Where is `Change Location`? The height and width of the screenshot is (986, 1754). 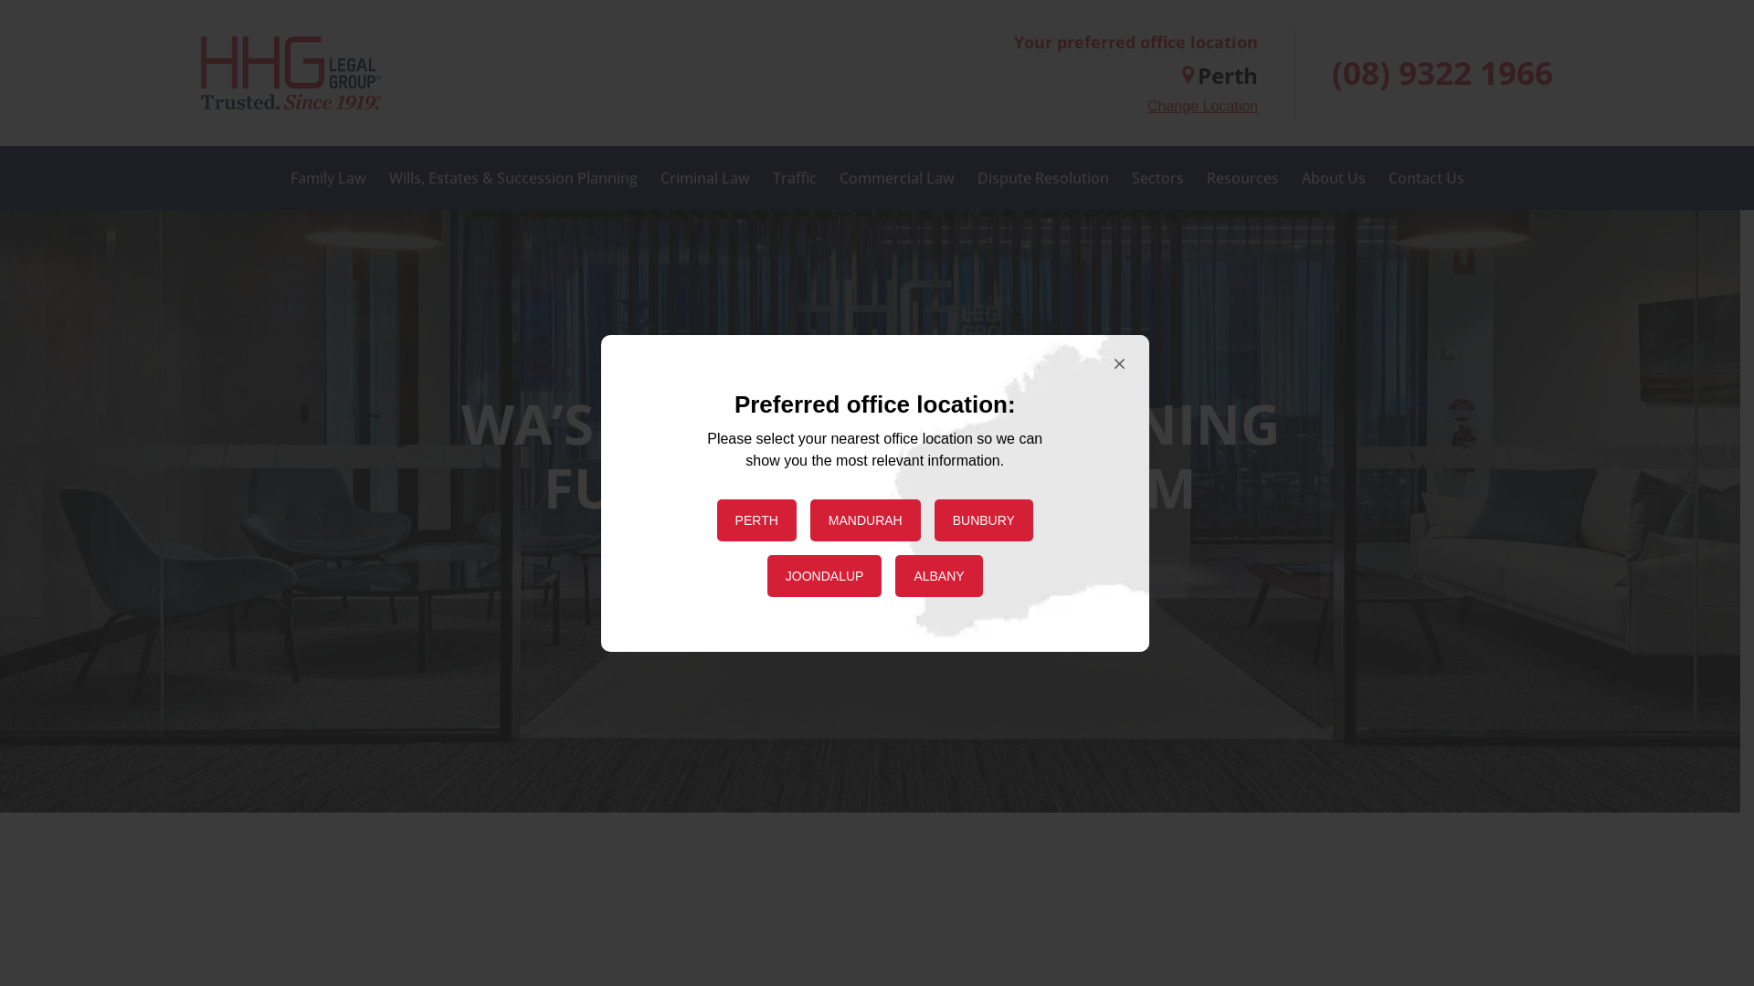
Change Location is located at coordinates (1202, 107).